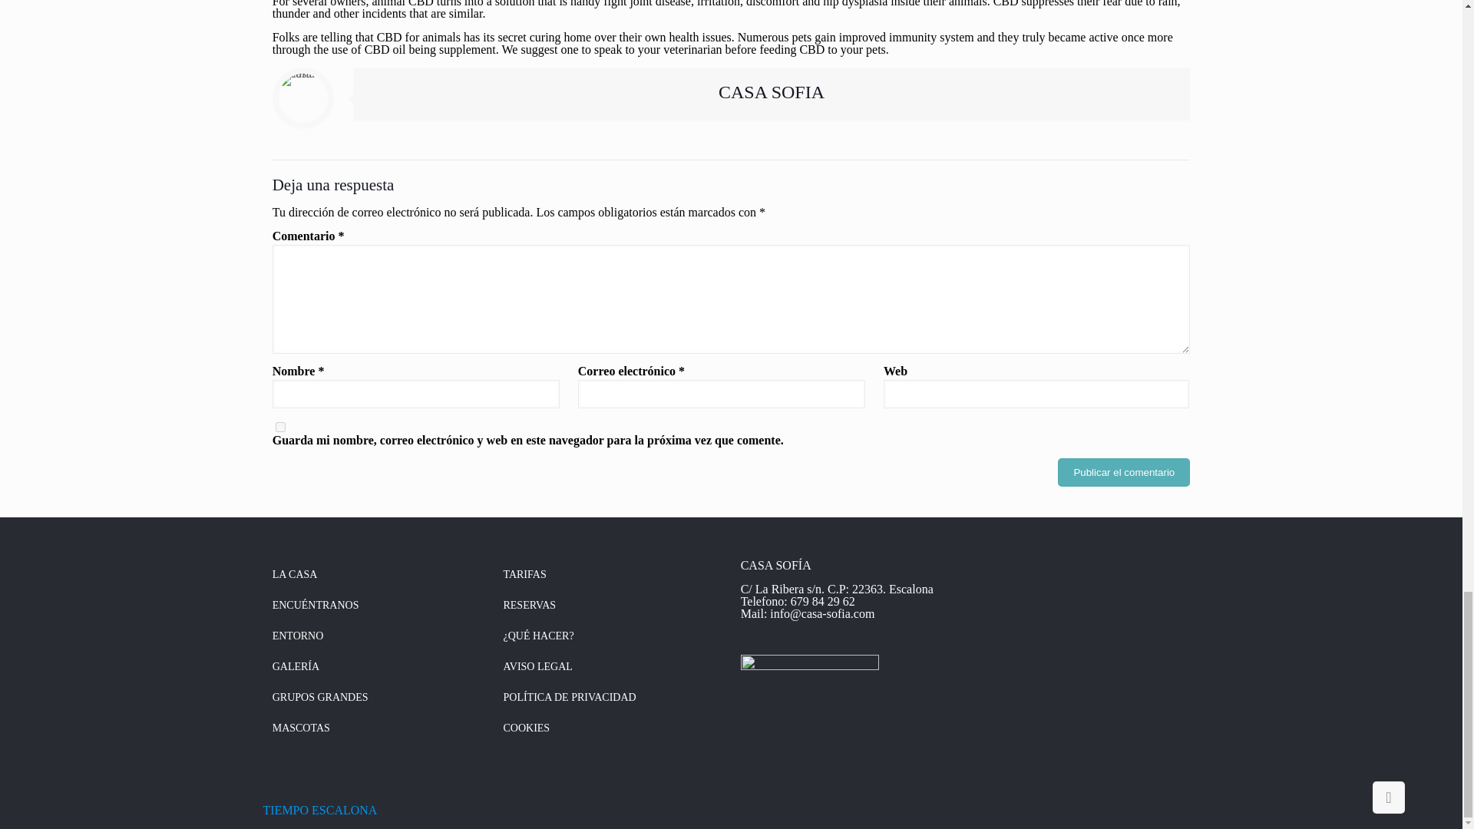 This screenshot has width=1474, height=829. What do you see at coordinates (771, 91) in the screenshot?
I see `CASA SOFIA` at bounding box center [771, 91].